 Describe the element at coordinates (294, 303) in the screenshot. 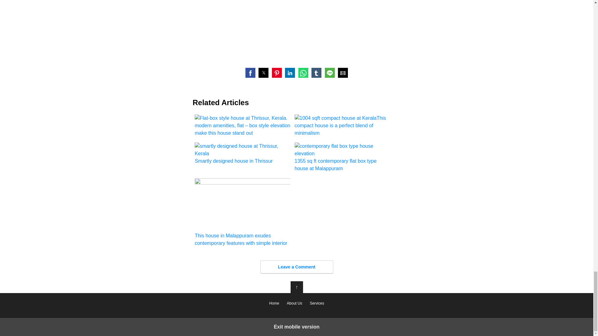

I see `About Us` at that location.